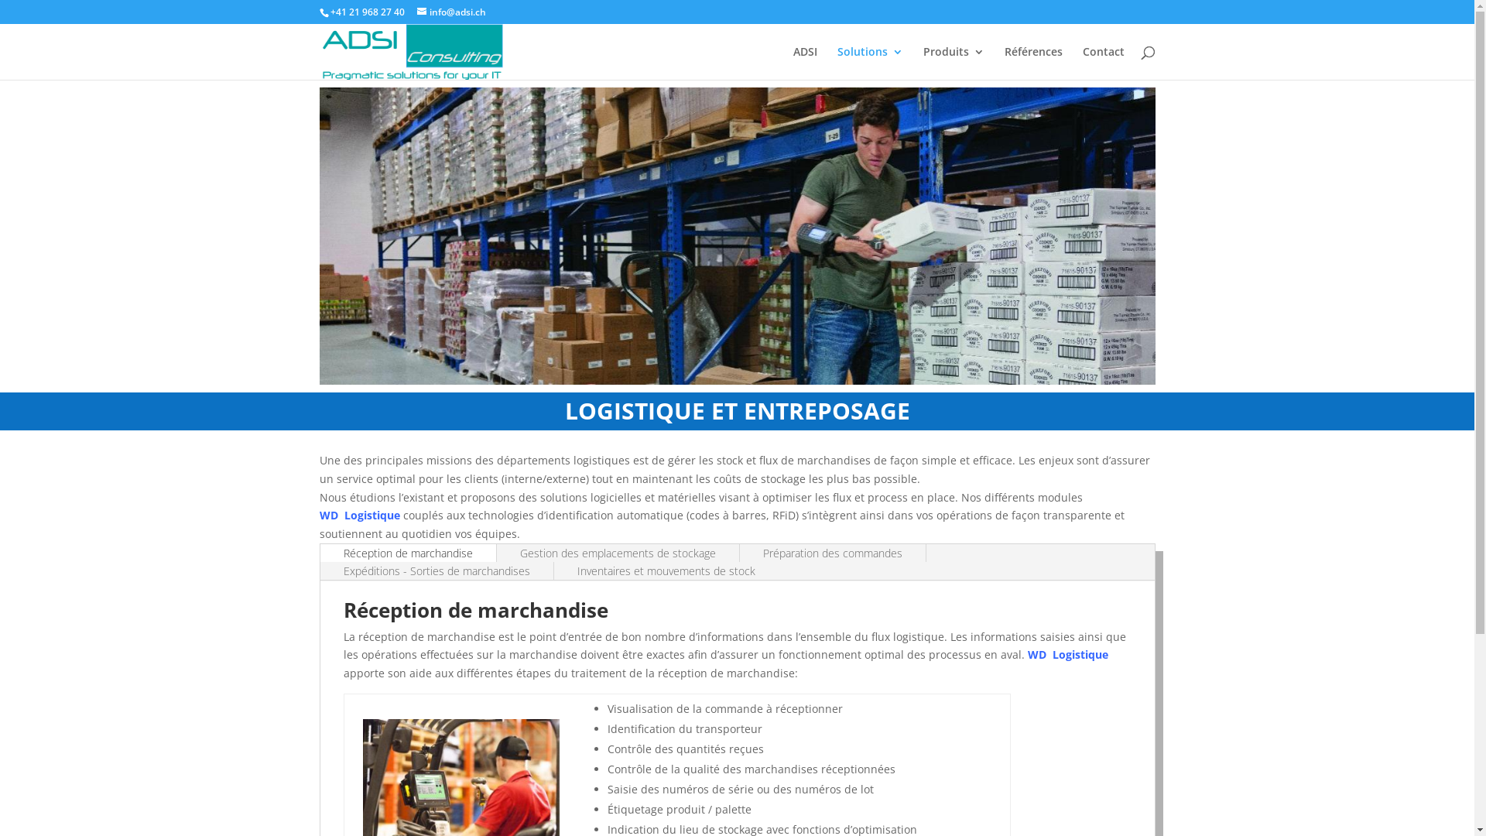 The image size is (1486, 836). Describe the element at coordinates (737, 236) in the screenshot. I see `Solutions logicielles` at that location.